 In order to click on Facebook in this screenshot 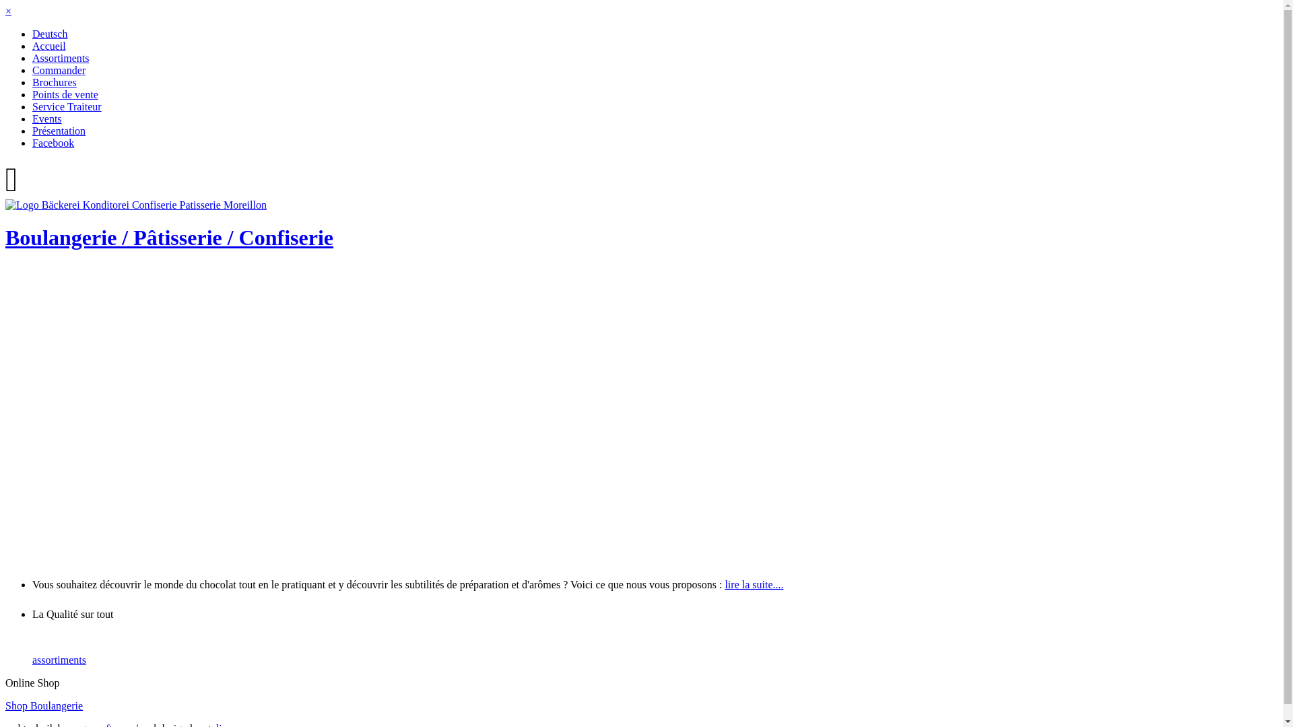, I will do `click(53, 143)`.